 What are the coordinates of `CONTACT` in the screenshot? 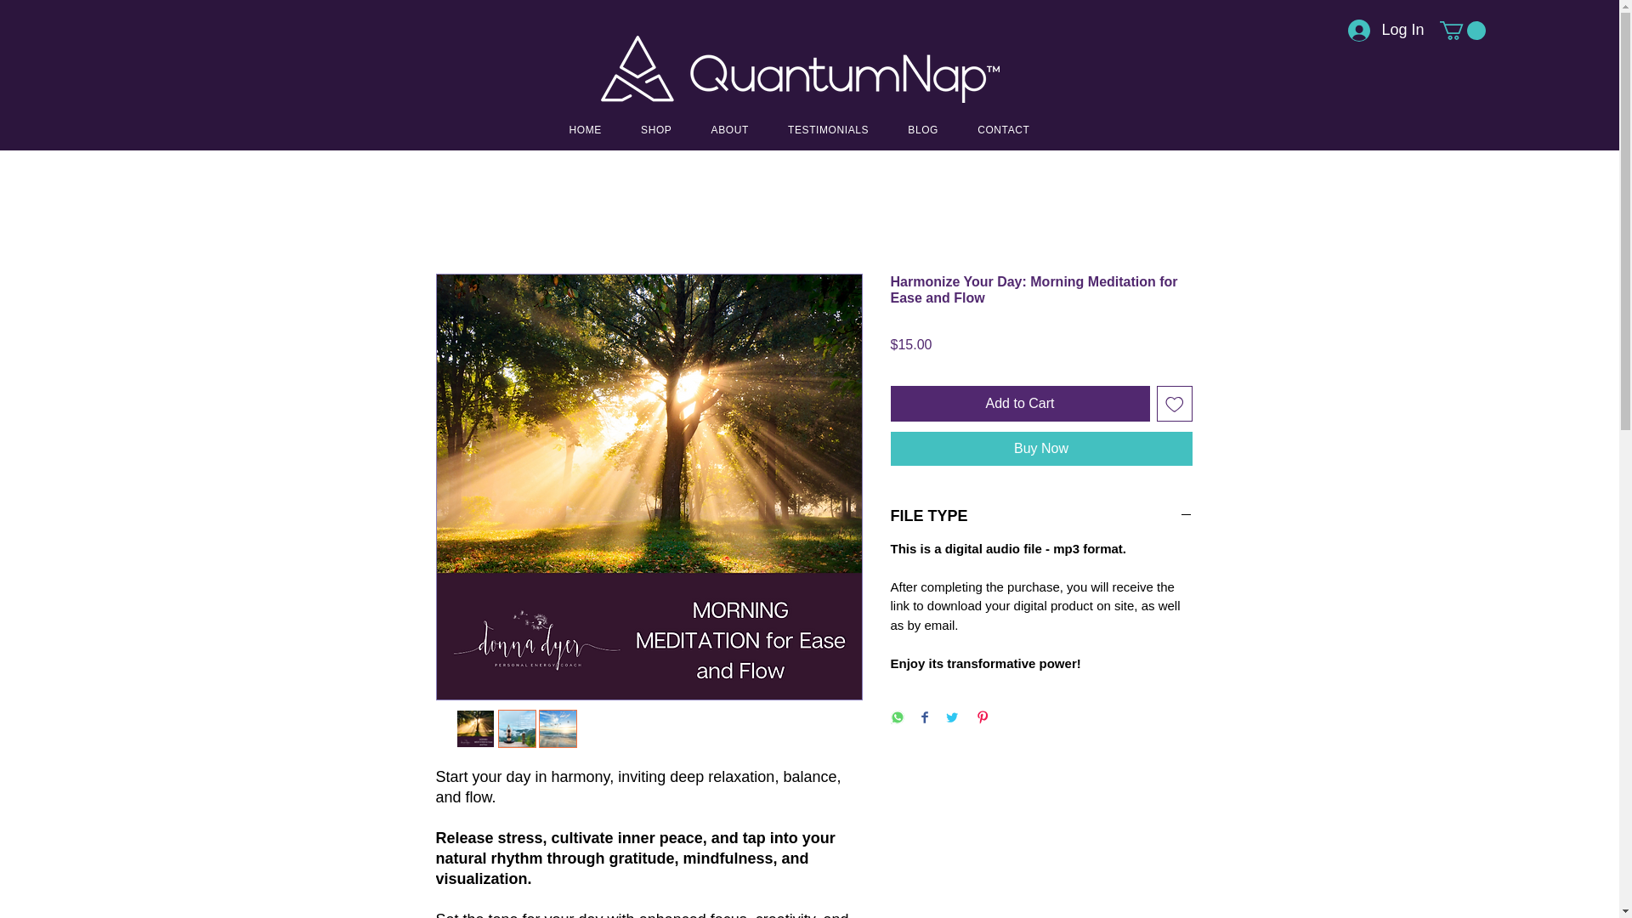 It's located at (1003, 129).